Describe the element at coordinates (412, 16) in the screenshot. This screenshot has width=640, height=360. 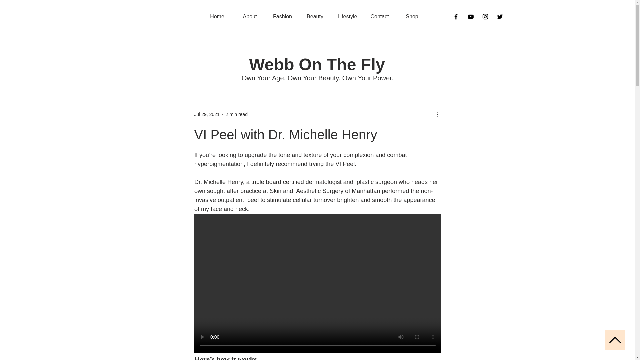
I see `Shop` at that location.